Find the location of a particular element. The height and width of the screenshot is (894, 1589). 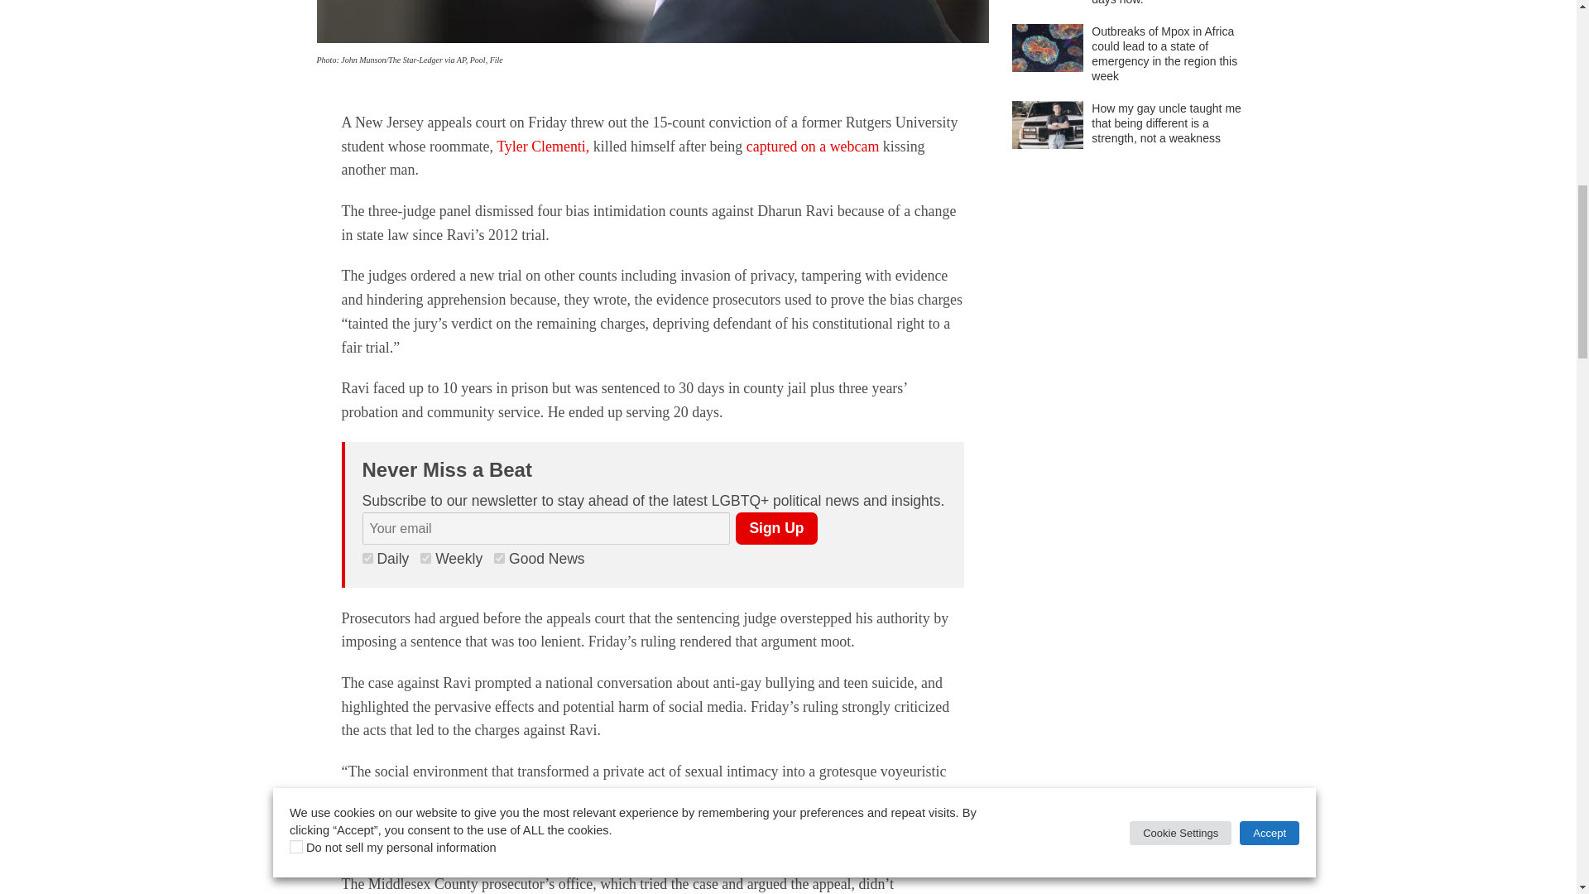

Tyler Clementi, is located at coordinates (543, 146).